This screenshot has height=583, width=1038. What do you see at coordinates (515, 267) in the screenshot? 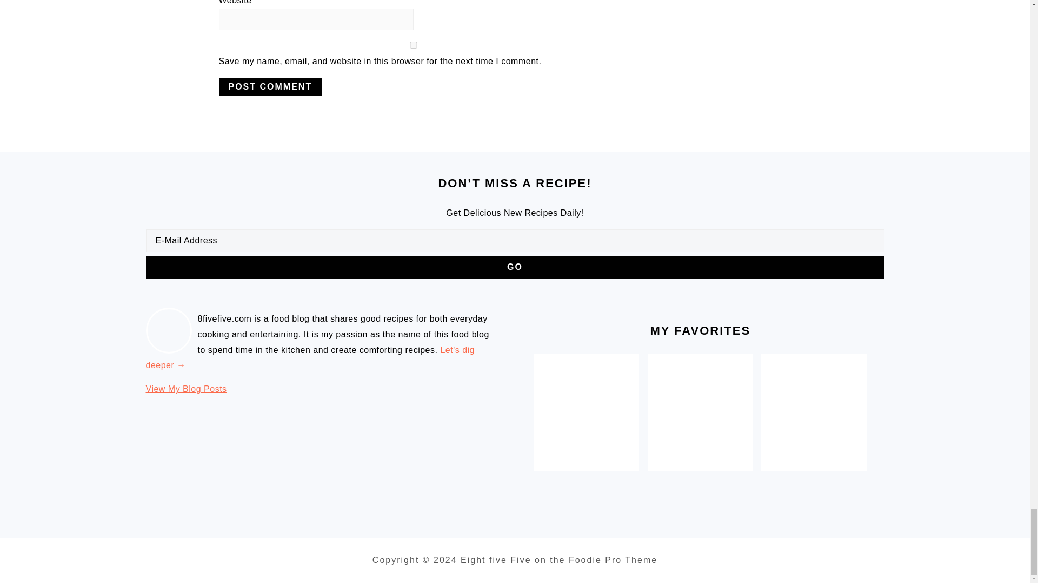
I see `yes` at bounding box center [515, 267].